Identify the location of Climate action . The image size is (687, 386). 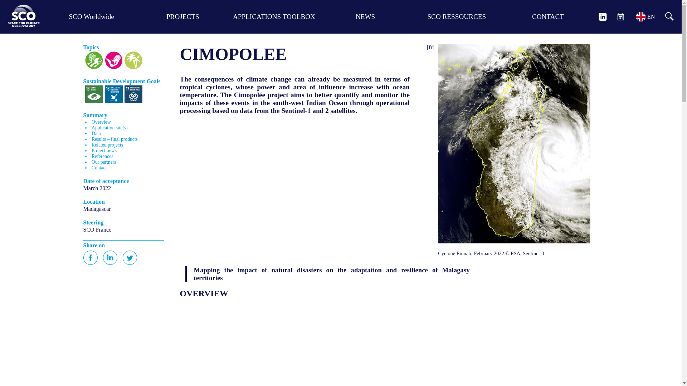
(94, 94).